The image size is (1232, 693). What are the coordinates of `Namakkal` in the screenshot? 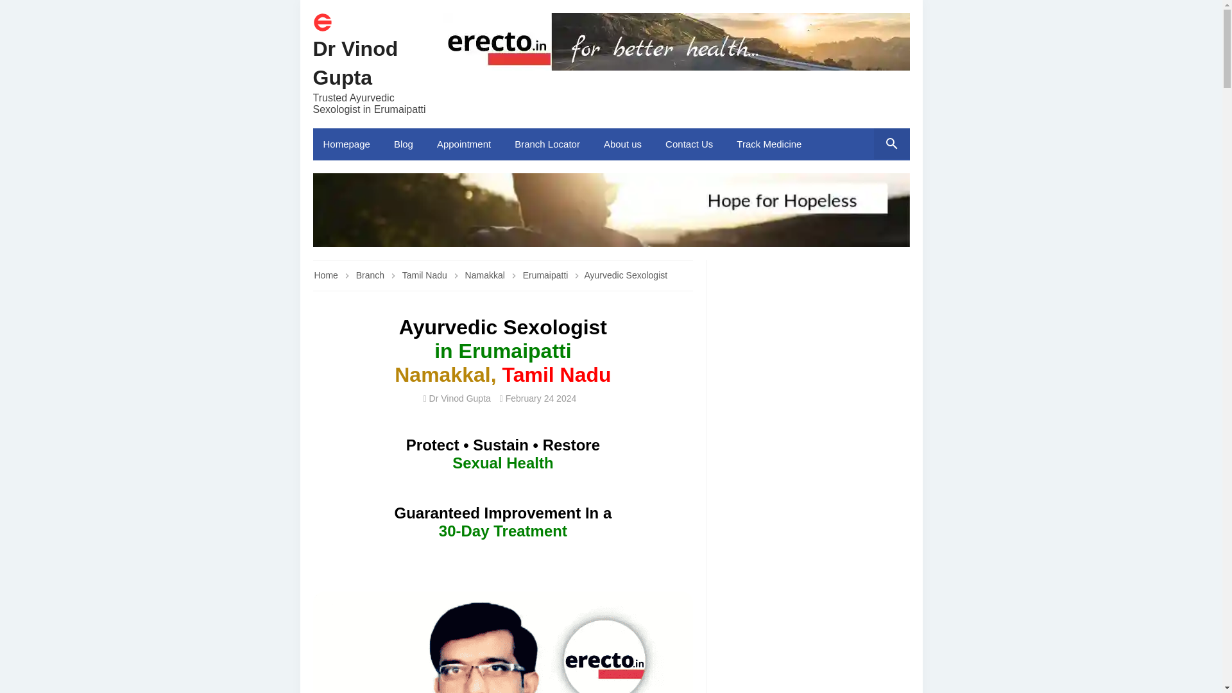 It's located at (486, 275).